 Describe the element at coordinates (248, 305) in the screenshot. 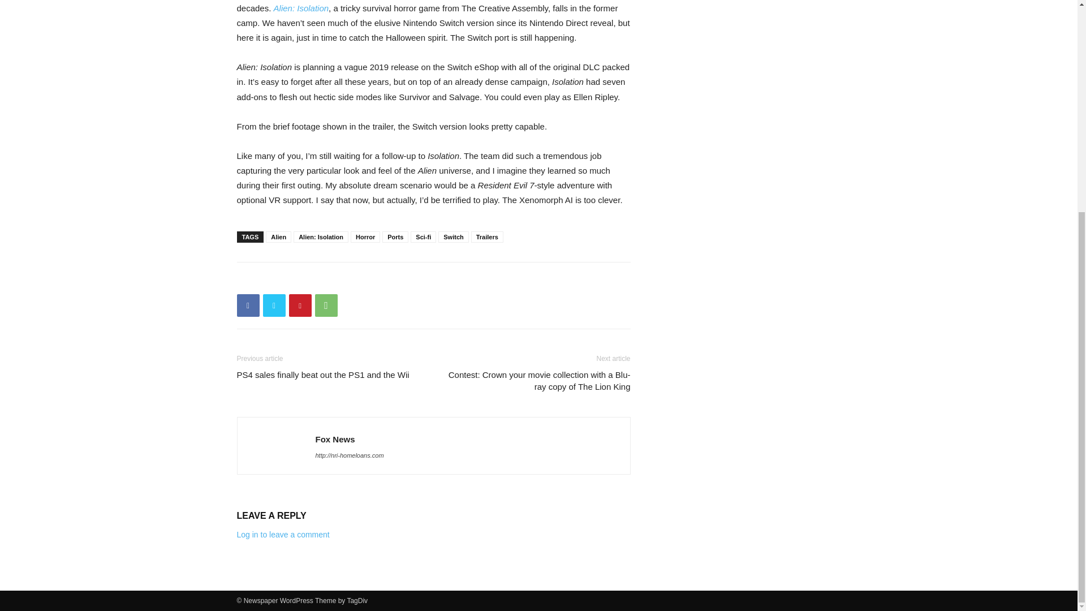

I see `Facebook` at that location.